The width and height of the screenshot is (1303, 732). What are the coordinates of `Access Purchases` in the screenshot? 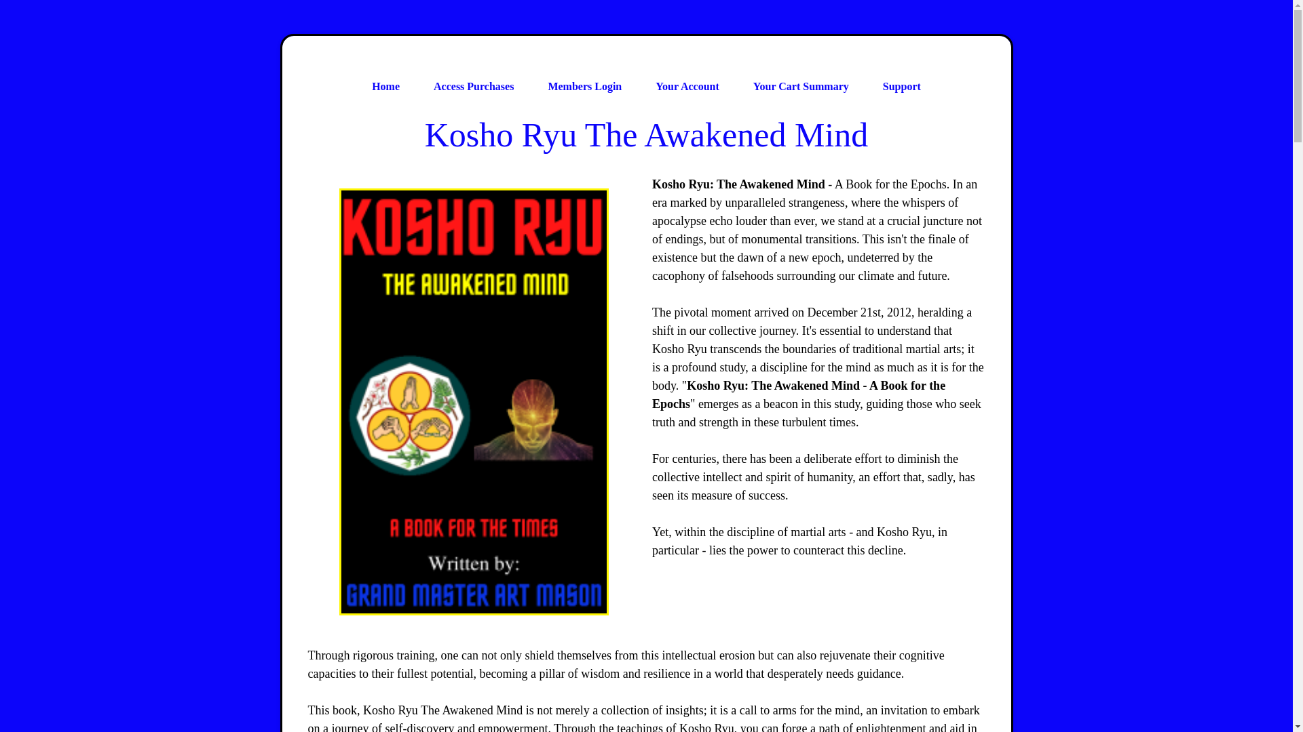 It's located at (474, 87).